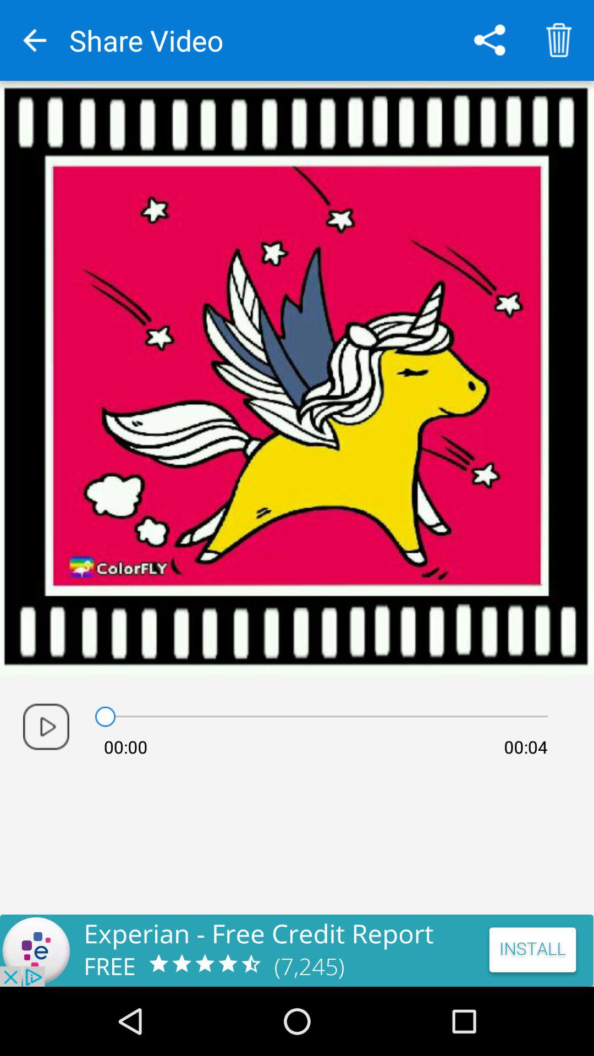  What do you see at coordinates (46, 727) in the screenshot?
I see `play song` at bounding box center [46, 727].